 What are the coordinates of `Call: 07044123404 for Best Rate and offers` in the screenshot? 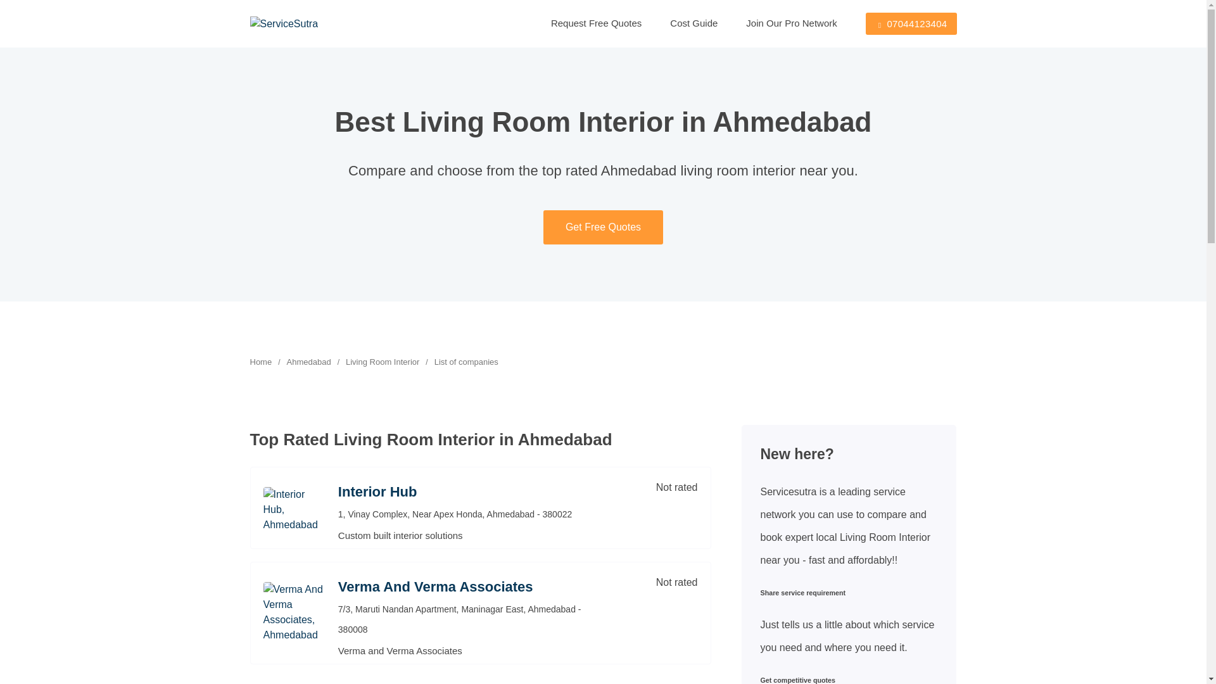 It's located at (911, 24).